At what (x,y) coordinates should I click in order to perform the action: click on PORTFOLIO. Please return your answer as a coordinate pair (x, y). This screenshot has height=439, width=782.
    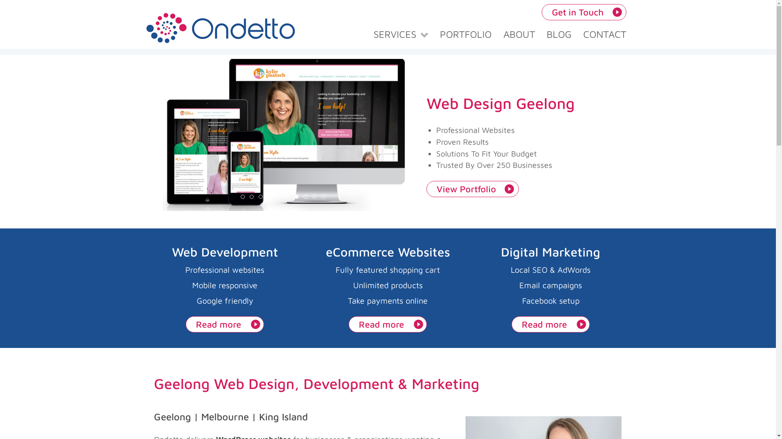
    Looking at the image, I should click on (466, 34).